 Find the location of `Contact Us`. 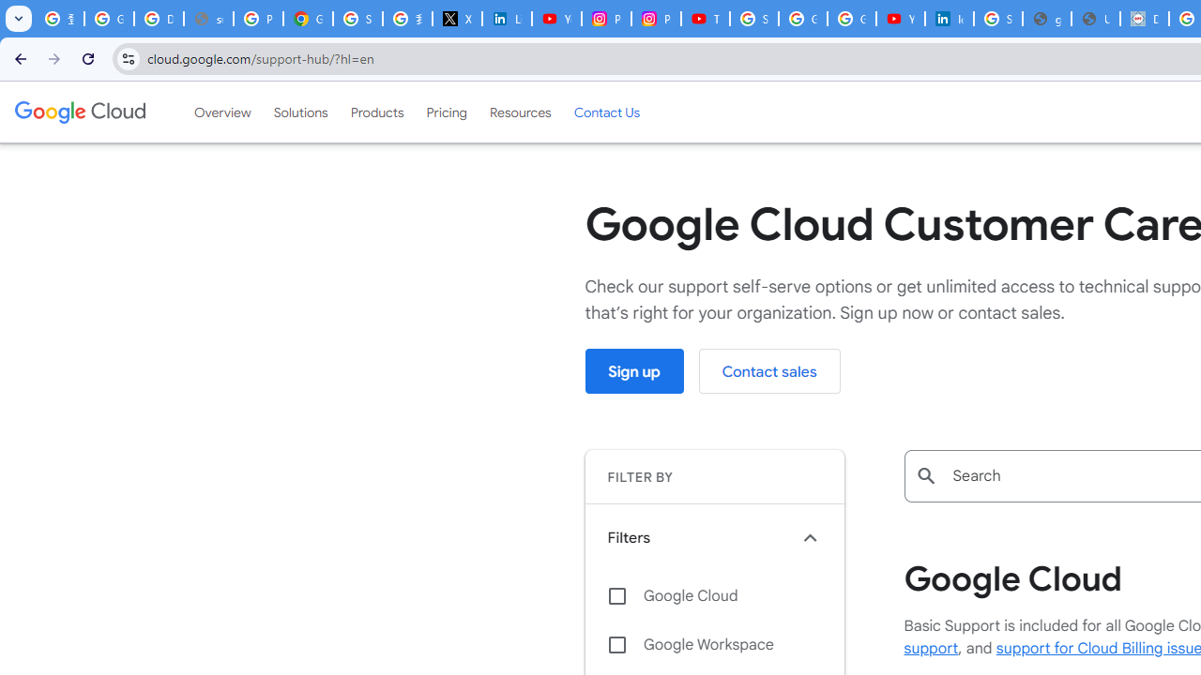

Contact Us is located at coordinates (606, 112).